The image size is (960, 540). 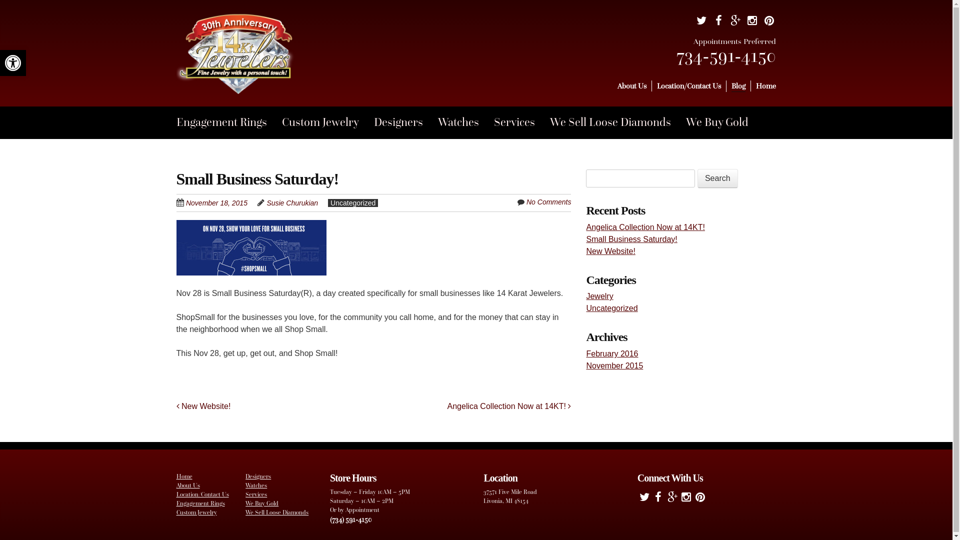 What do you see at coordinates (725, 123) in the screenshot?
I see `We Buy Gold` at bounding box center [725, 123].